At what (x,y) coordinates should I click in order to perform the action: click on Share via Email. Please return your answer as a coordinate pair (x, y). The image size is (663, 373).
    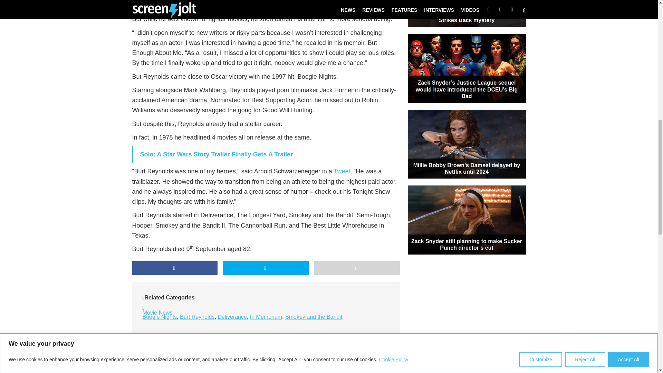
    Looking at the image, I should click on (357, 268).